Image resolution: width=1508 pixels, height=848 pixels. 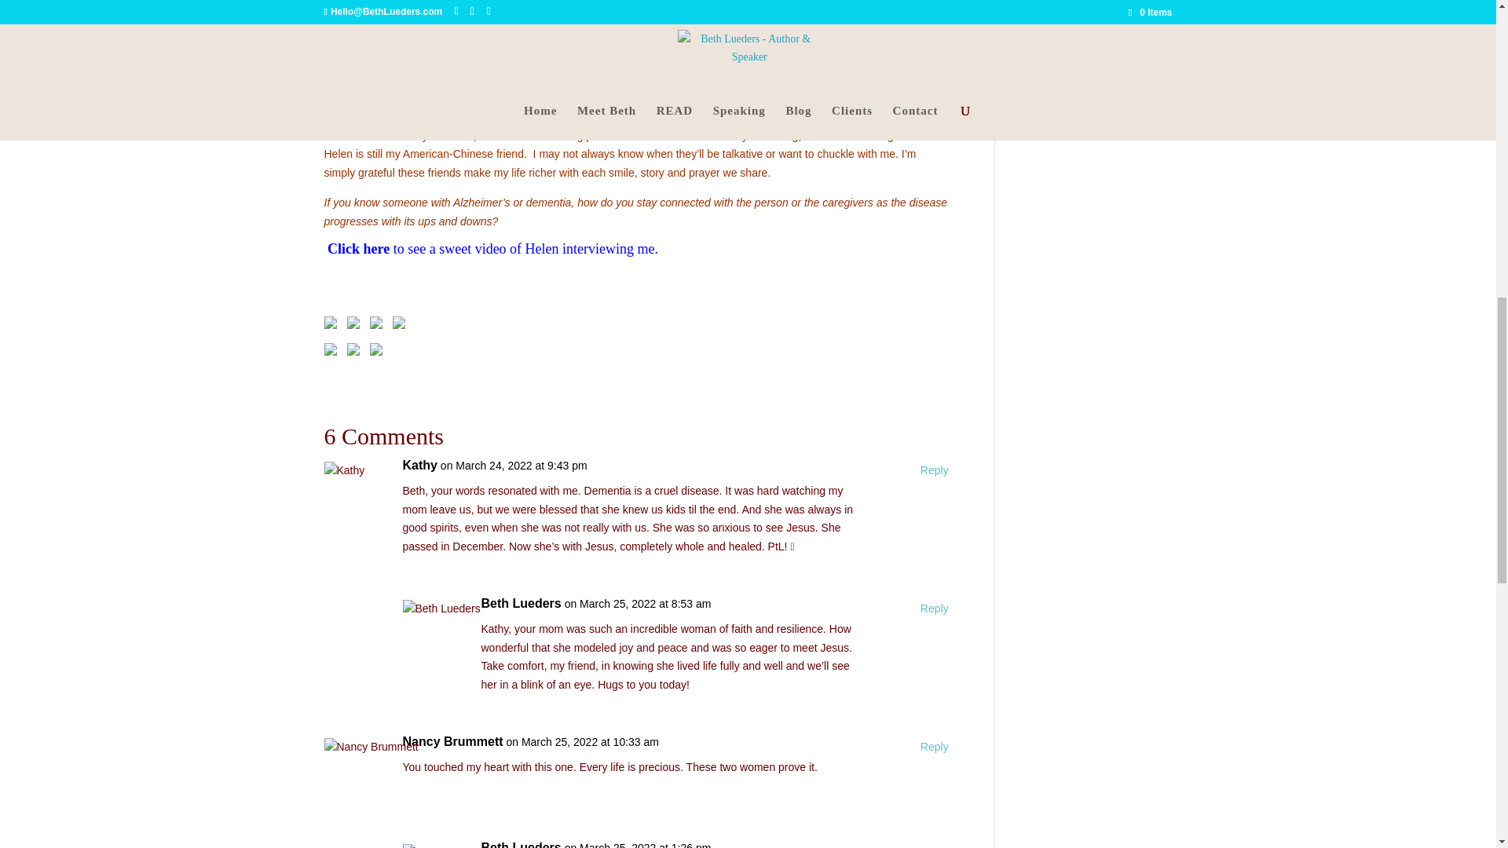 What do you see at coordinates (379, 325) in the screenshot?
I see `Find us on Linkedin` at bounding box center [379, 325].